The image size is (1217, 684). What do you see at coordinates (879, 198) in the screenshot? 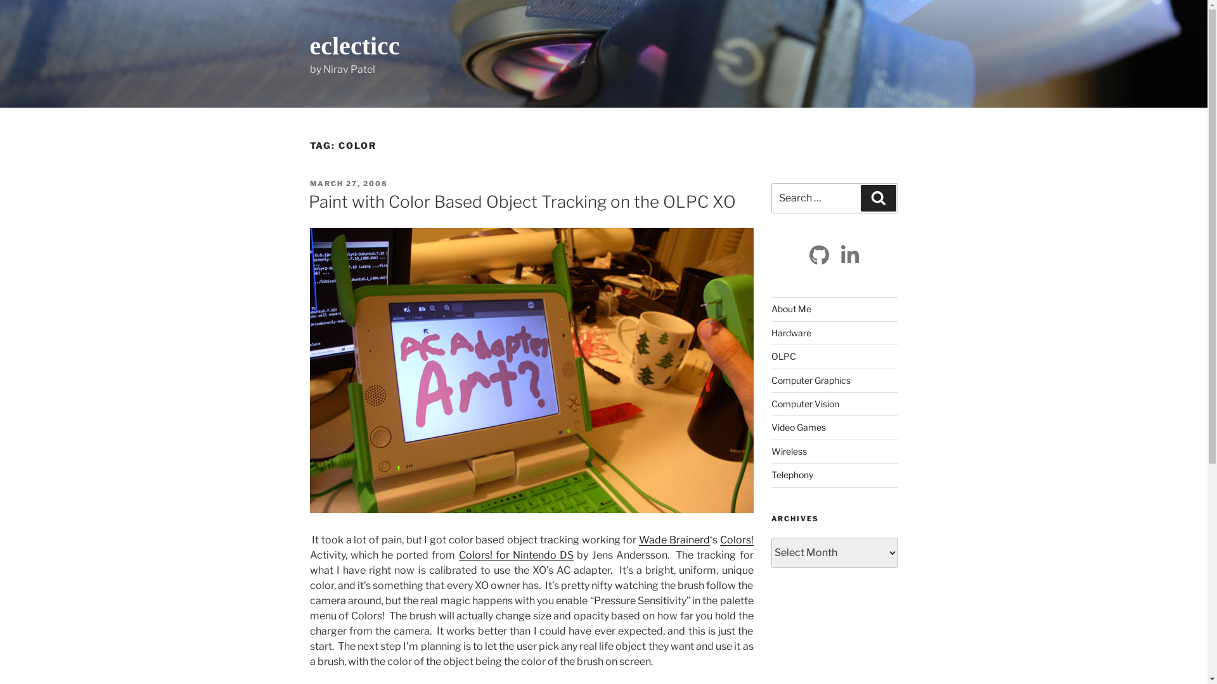
I see `Search` at bounding box center [879, 198].